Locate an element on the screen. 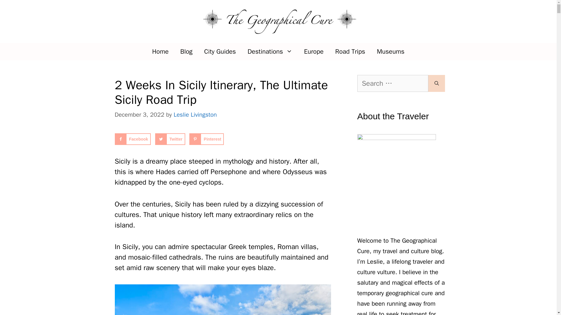 The width and height of the screenshot is (561, 315). City Guides is located at coordinates (220, 51).